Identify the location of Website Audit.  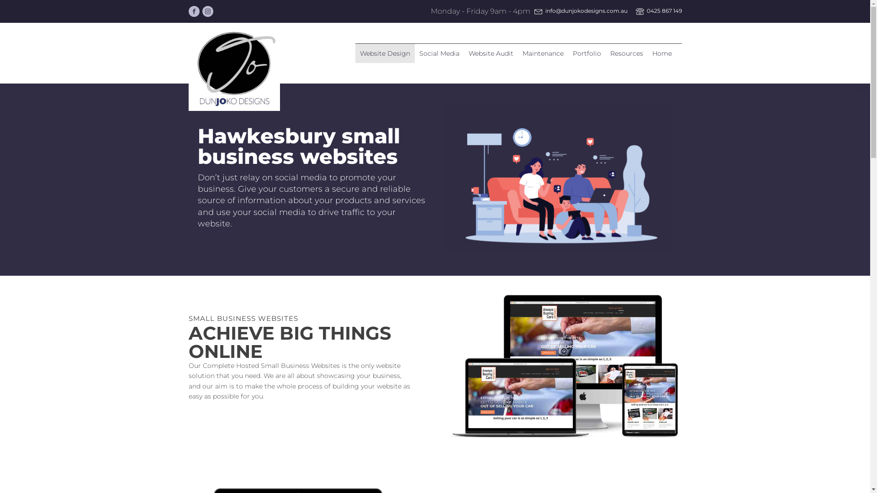
(491, 53).